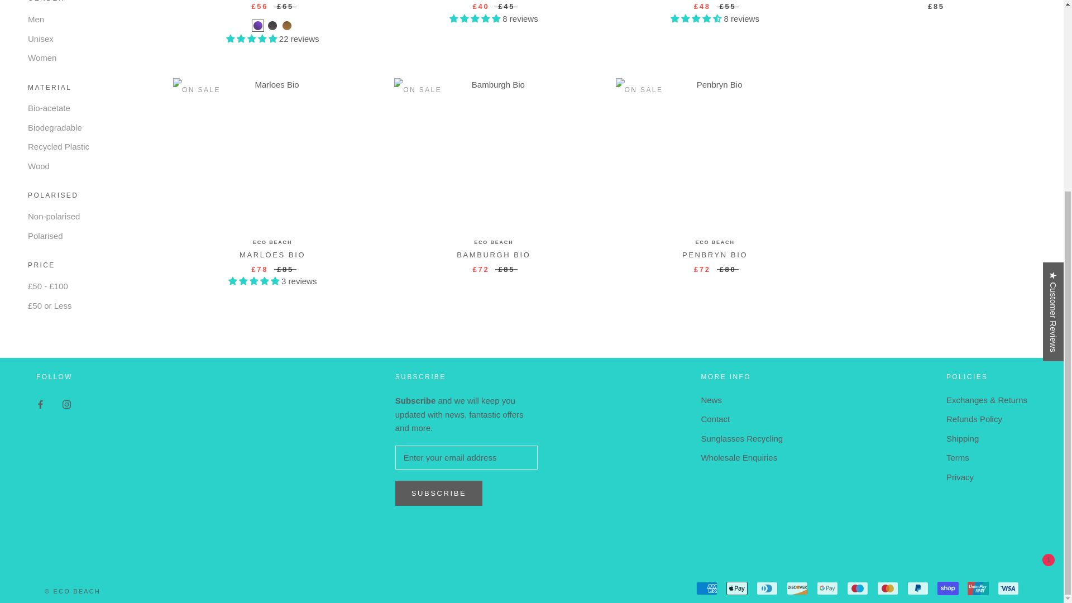 This screenshot has height=603, width=1072. Describe the element at coordinates (737, 588) in the screenshot. I see `Apple Pay` at that location.